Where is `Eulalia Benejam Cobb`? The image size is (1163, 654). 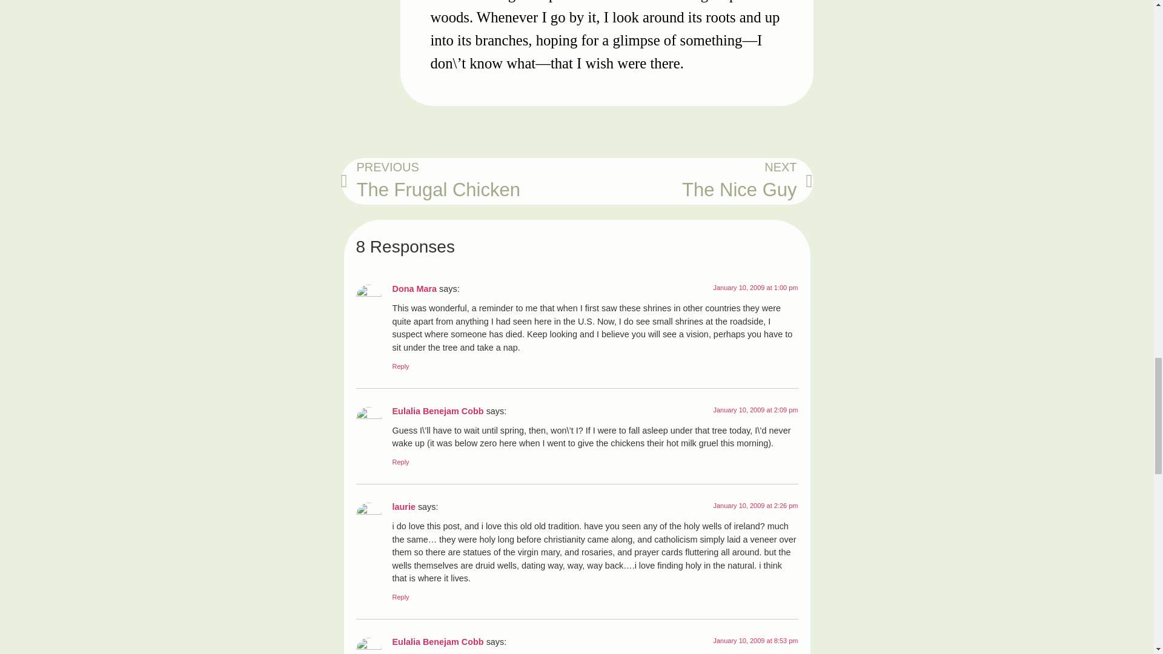
Eulalia Benejam Cobb is located at coordinates (438, 411).